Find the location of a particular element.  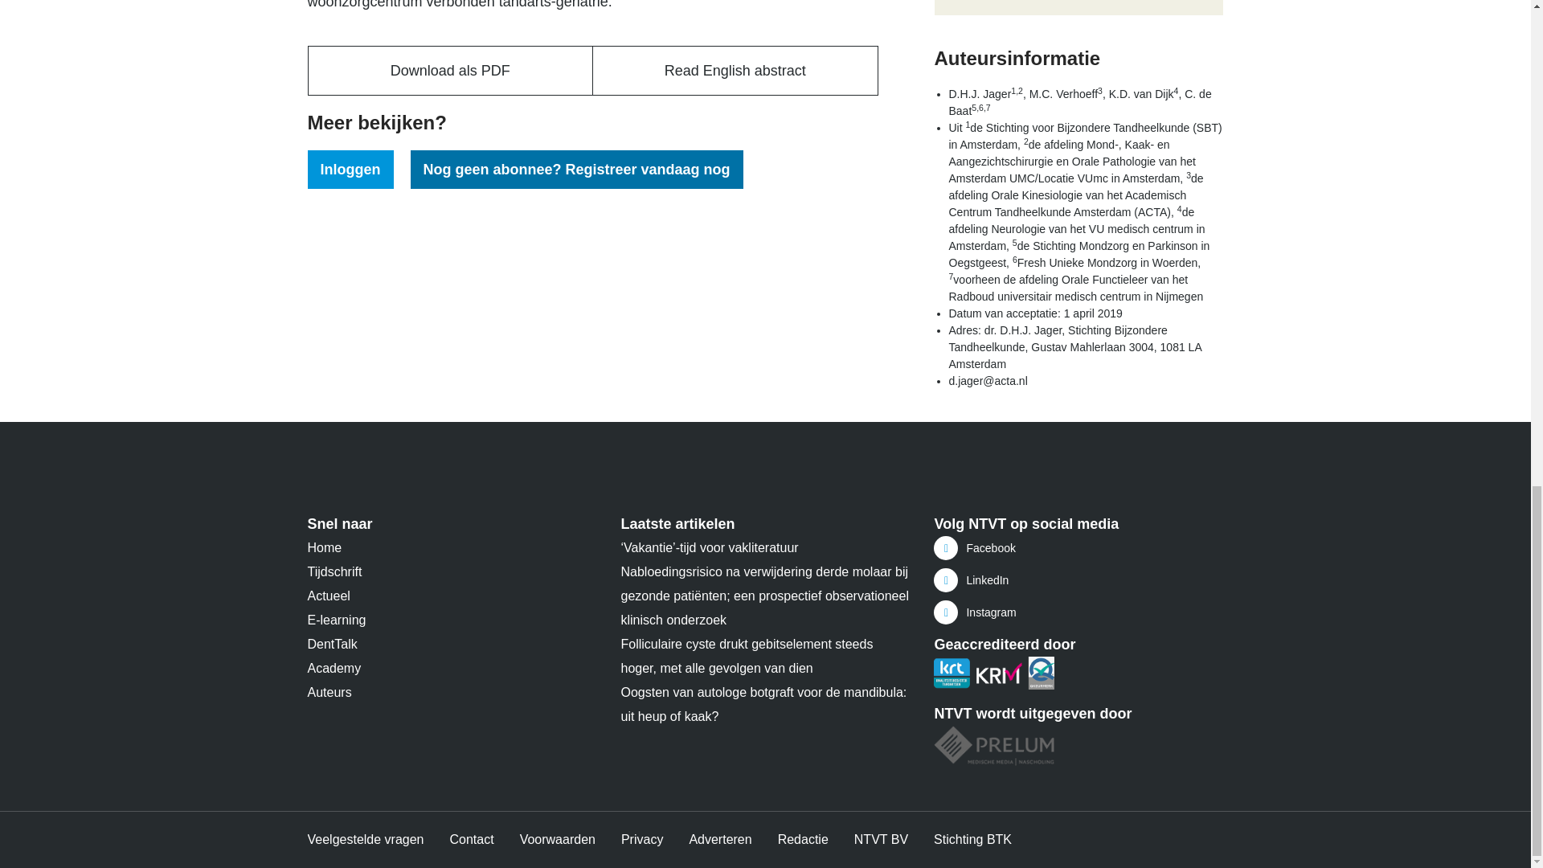

Read English abstract is located at coordinates (735, 71).